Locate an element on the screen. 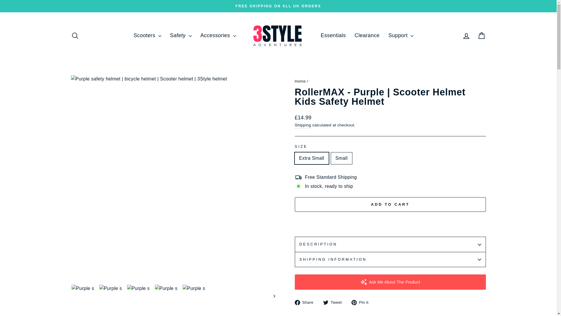 Image resolution: width=561 pixels, height=316 pixels. twitter is located at coordinates (325, 303).